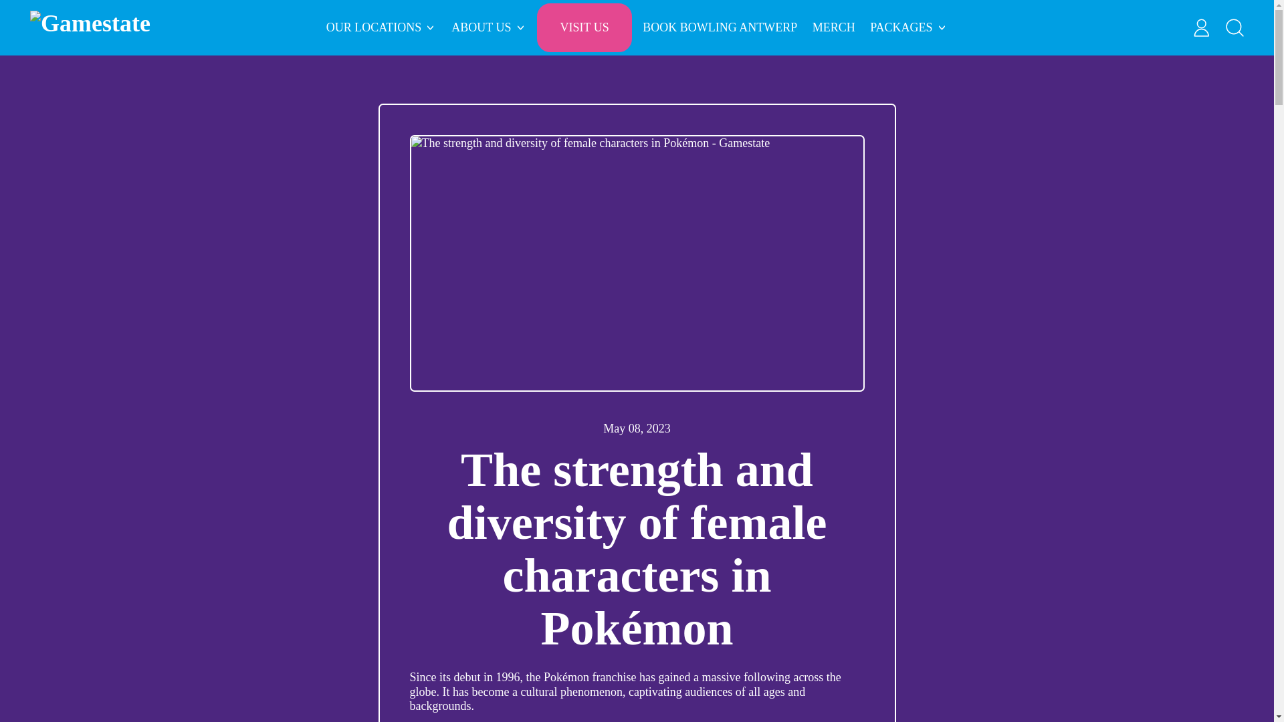  What do you see at coordinates (1202, 27) in the screenshot?
I see `Log in` at bounding box center [1202, 27].